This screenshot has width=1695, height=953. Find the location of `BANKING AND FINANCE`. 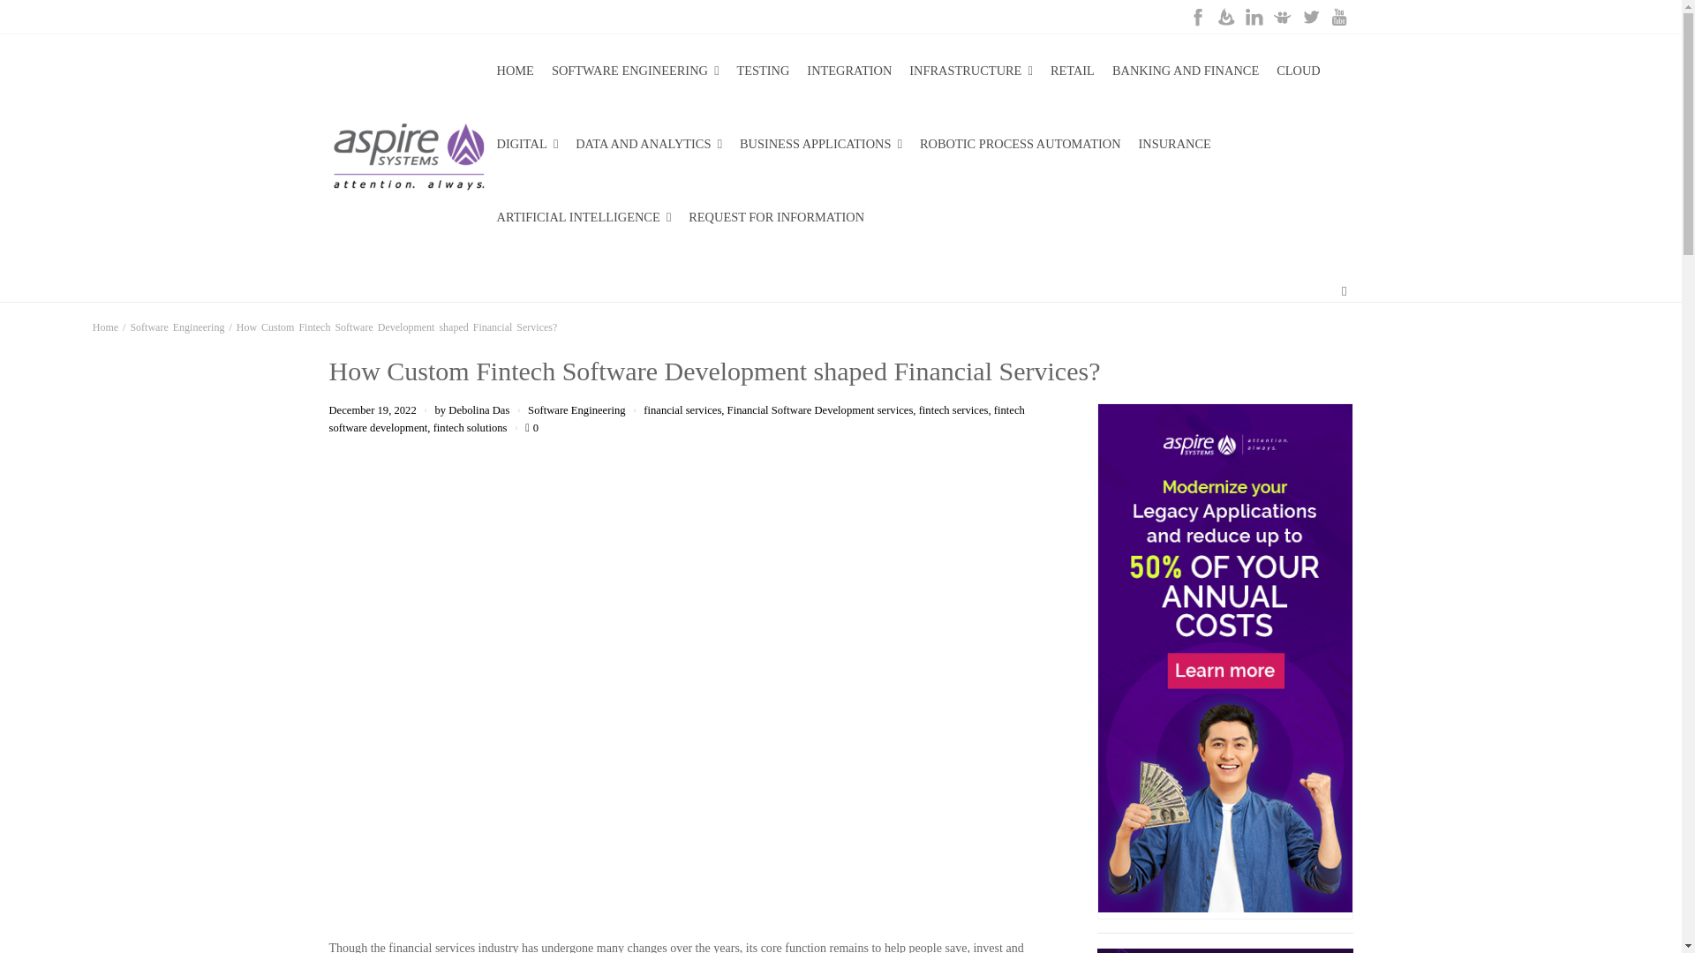

BANKING AND FINANCE is located at coordinates (1185, 71).